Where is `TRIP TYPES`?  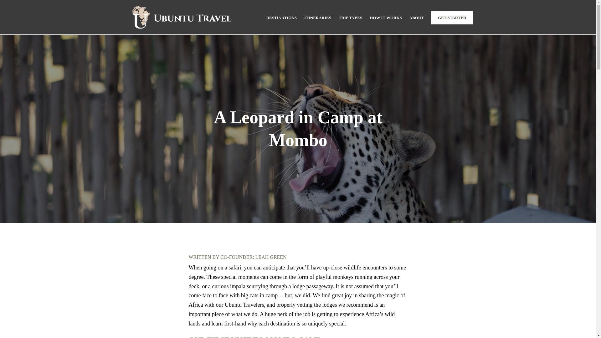 TRIP TYPES is located at coordinates (350, 18).